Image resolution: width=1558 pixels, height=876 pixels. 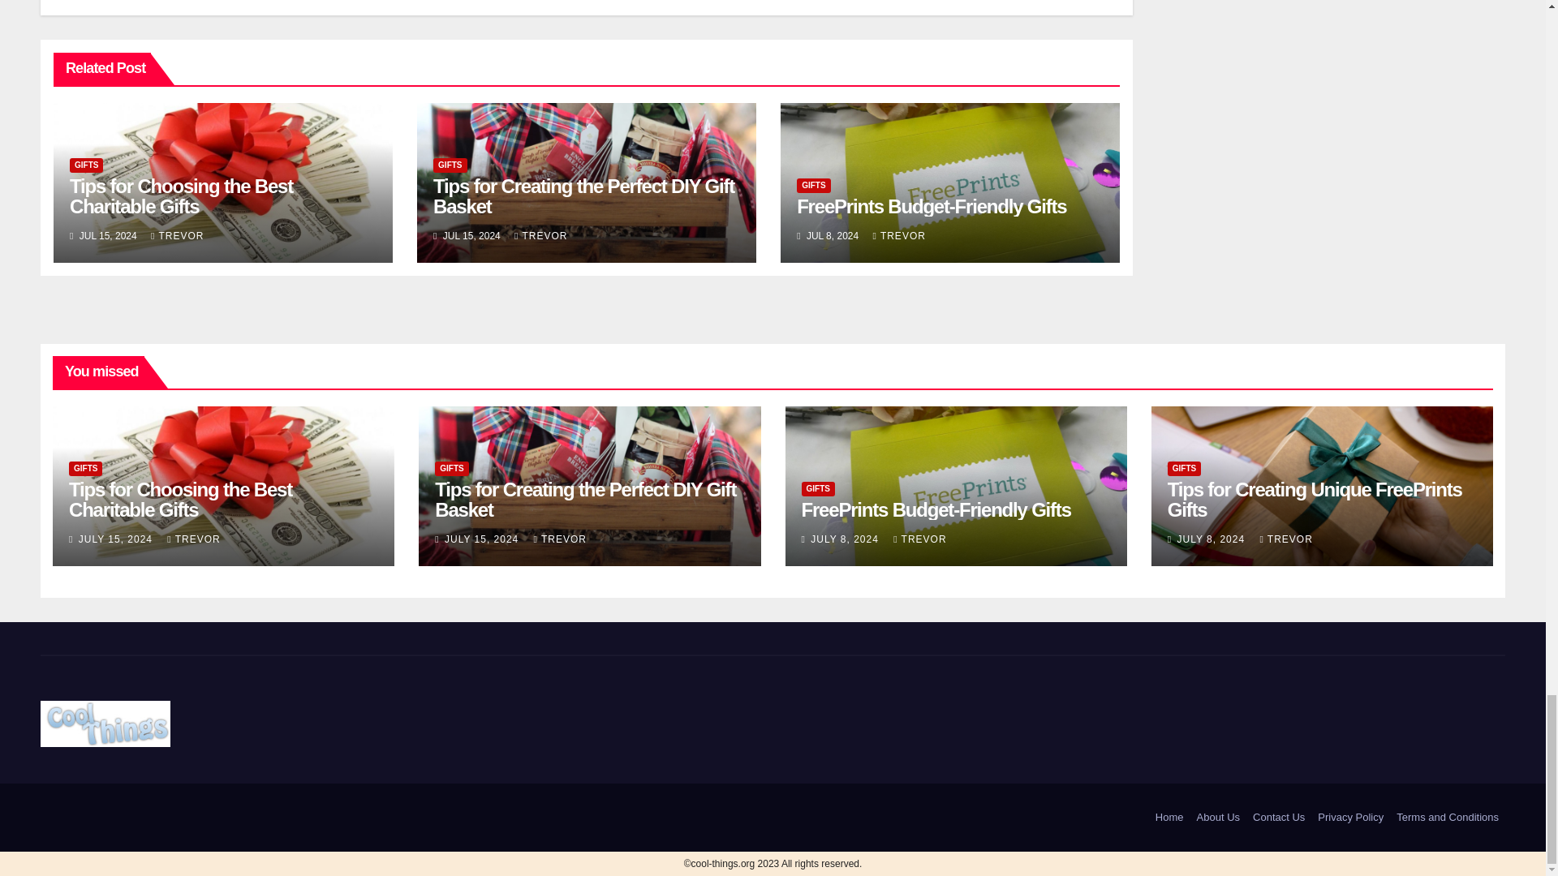 I want to click on Tips for Creating the Perfect DIY Gift Basket, so click(x=583, y=196).